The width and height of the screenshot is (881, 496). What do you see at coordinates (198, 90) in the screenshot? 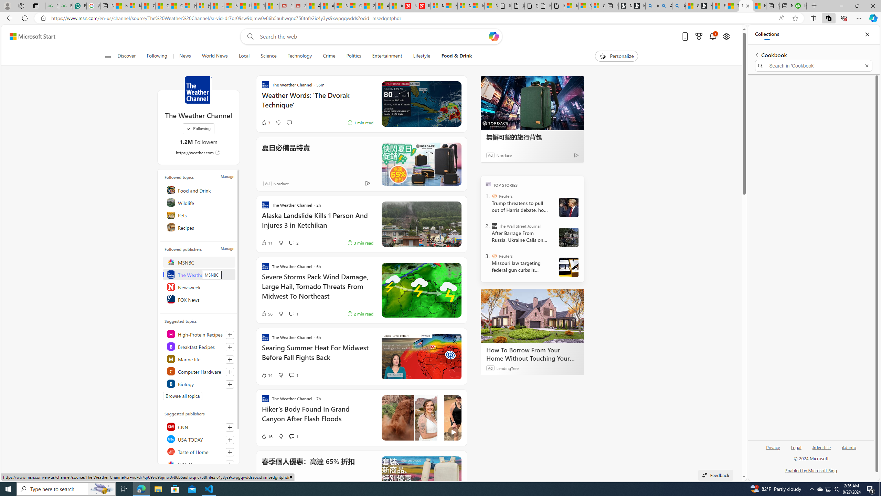
I see `The Weather Channel` at bounding box center [198, 90].